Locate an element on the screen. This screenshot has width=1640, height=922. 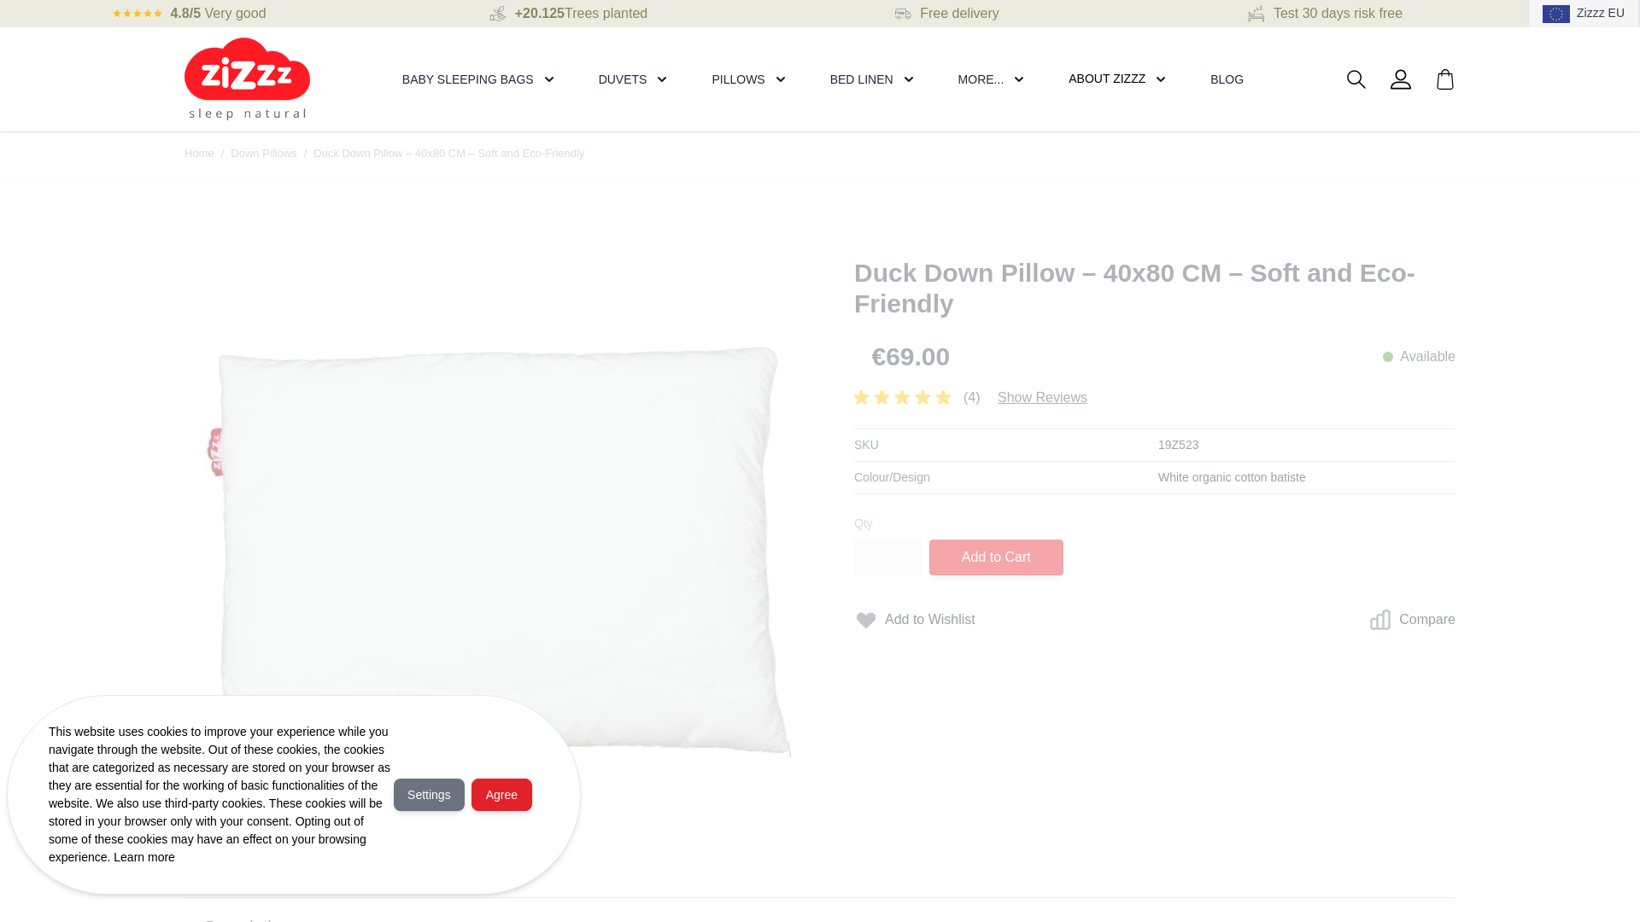
Add to Wish List is located at coordinates (915, 620).